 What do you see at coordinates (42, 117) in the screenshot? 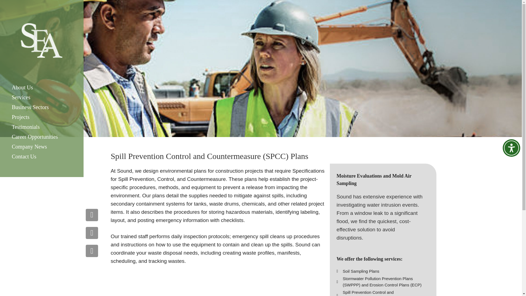
I see `Projects` at bounding box center [42, 117].